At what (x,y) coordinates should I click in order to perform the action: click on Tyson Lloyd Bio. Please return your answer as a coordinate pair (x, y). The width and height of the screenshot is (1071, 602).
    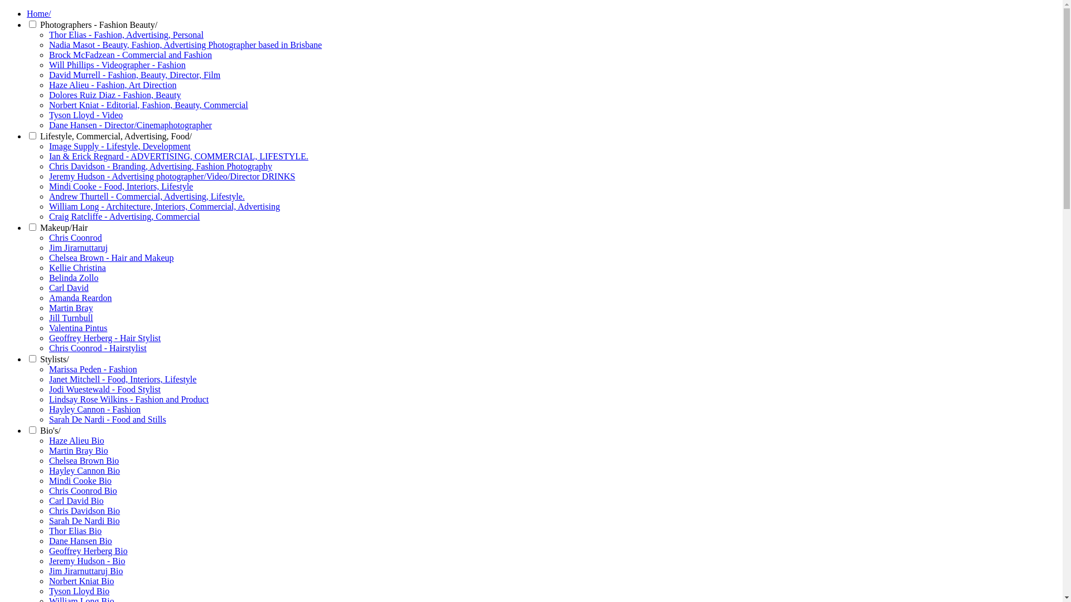
    Looking at the image, I should click on (79, 591).